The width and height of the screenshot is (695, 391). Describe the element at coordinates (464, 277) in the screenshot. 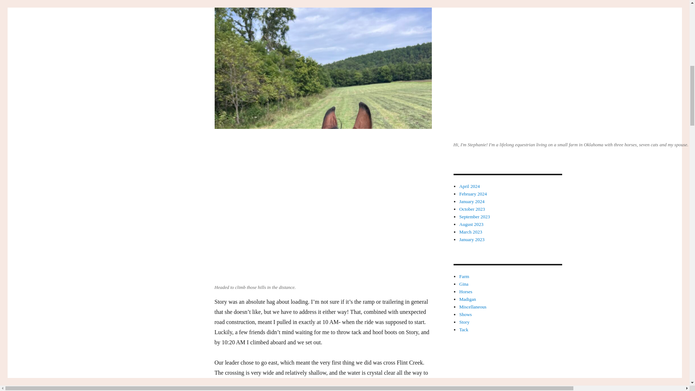

I see `Farm` at that location.